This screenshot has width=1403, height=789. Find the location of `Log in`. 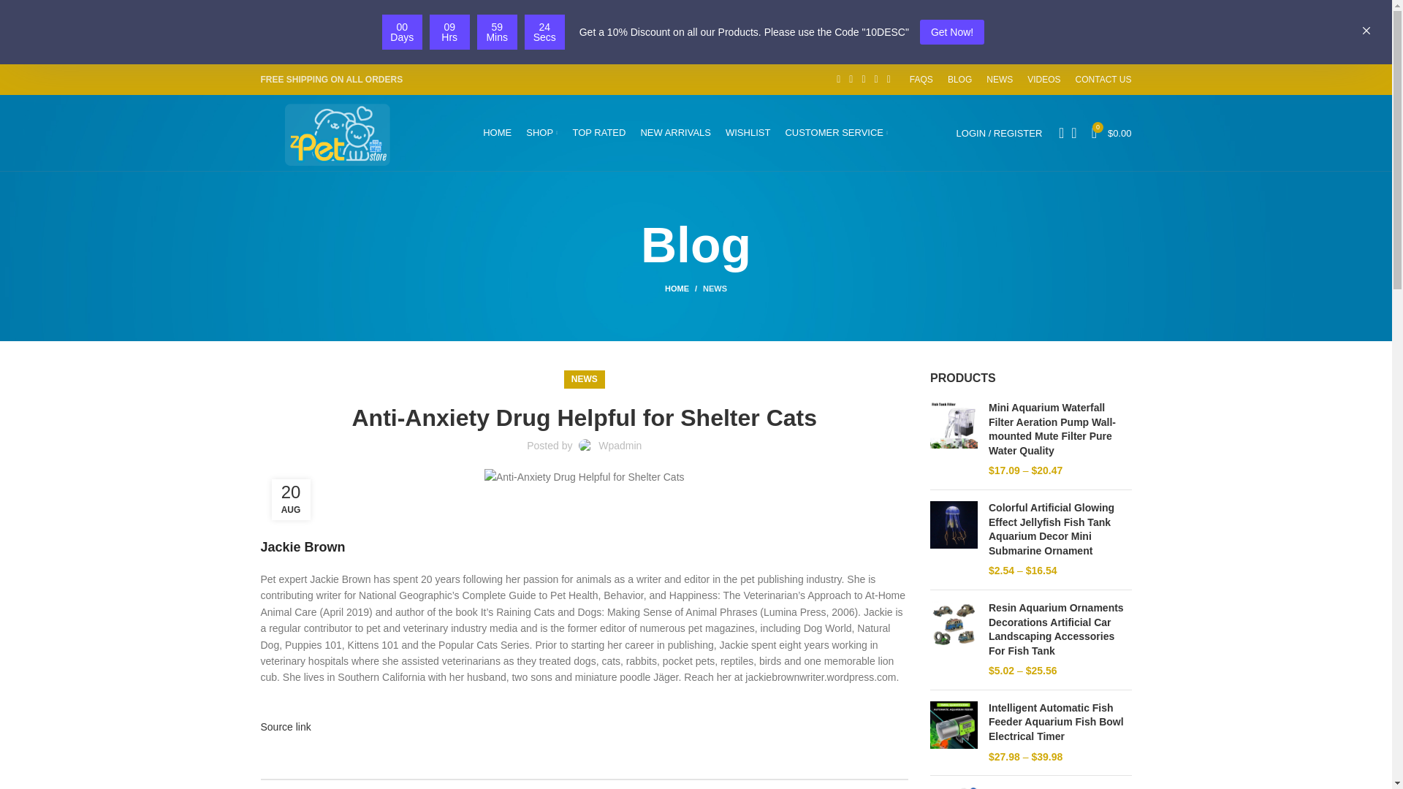

Log in is located at coordinates (921, 365).